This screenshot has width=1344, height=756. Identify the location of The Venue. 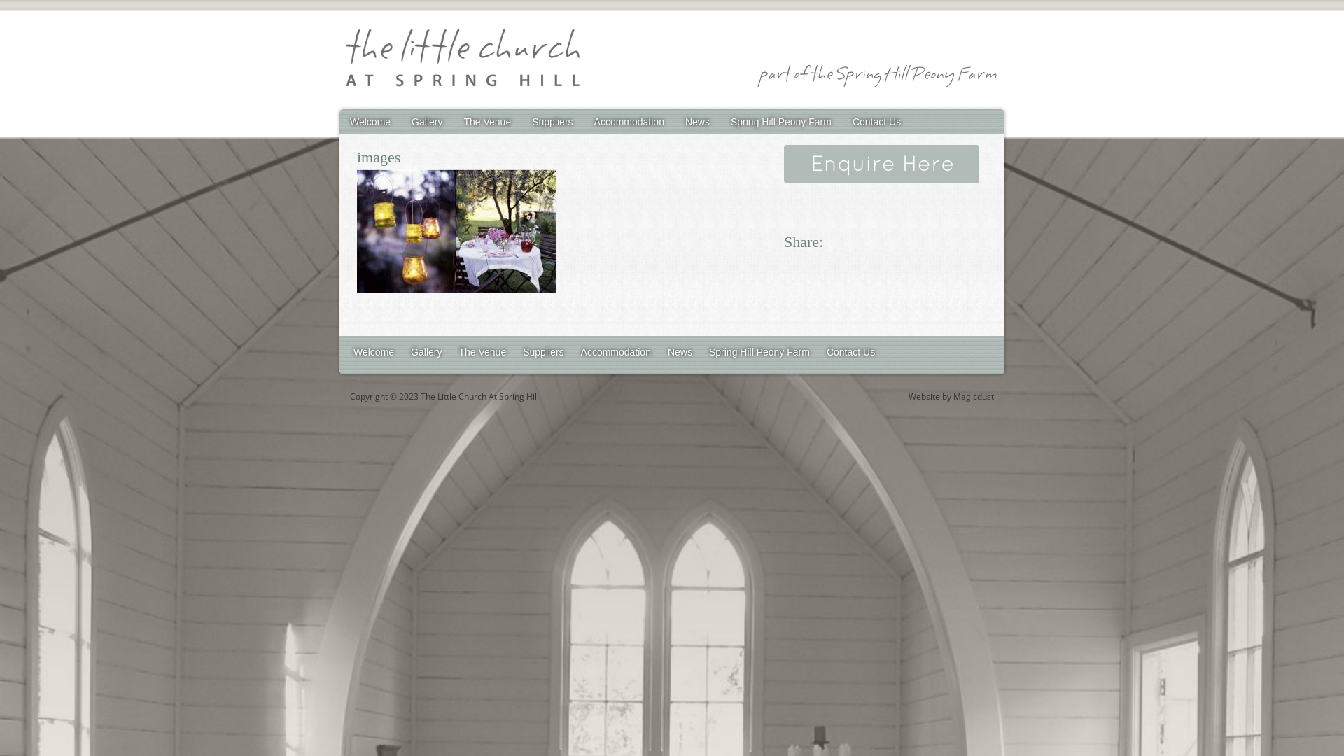
(487, 122).